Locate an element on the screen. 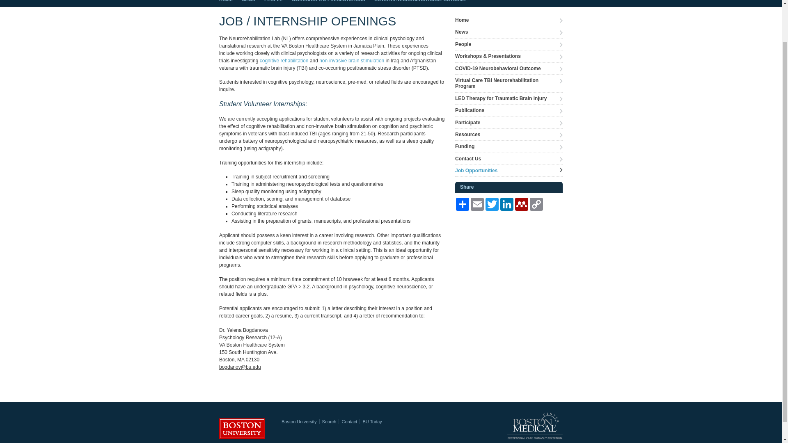 This screenshot has height=443, width=788. Email is located at coordinates (477, 204).